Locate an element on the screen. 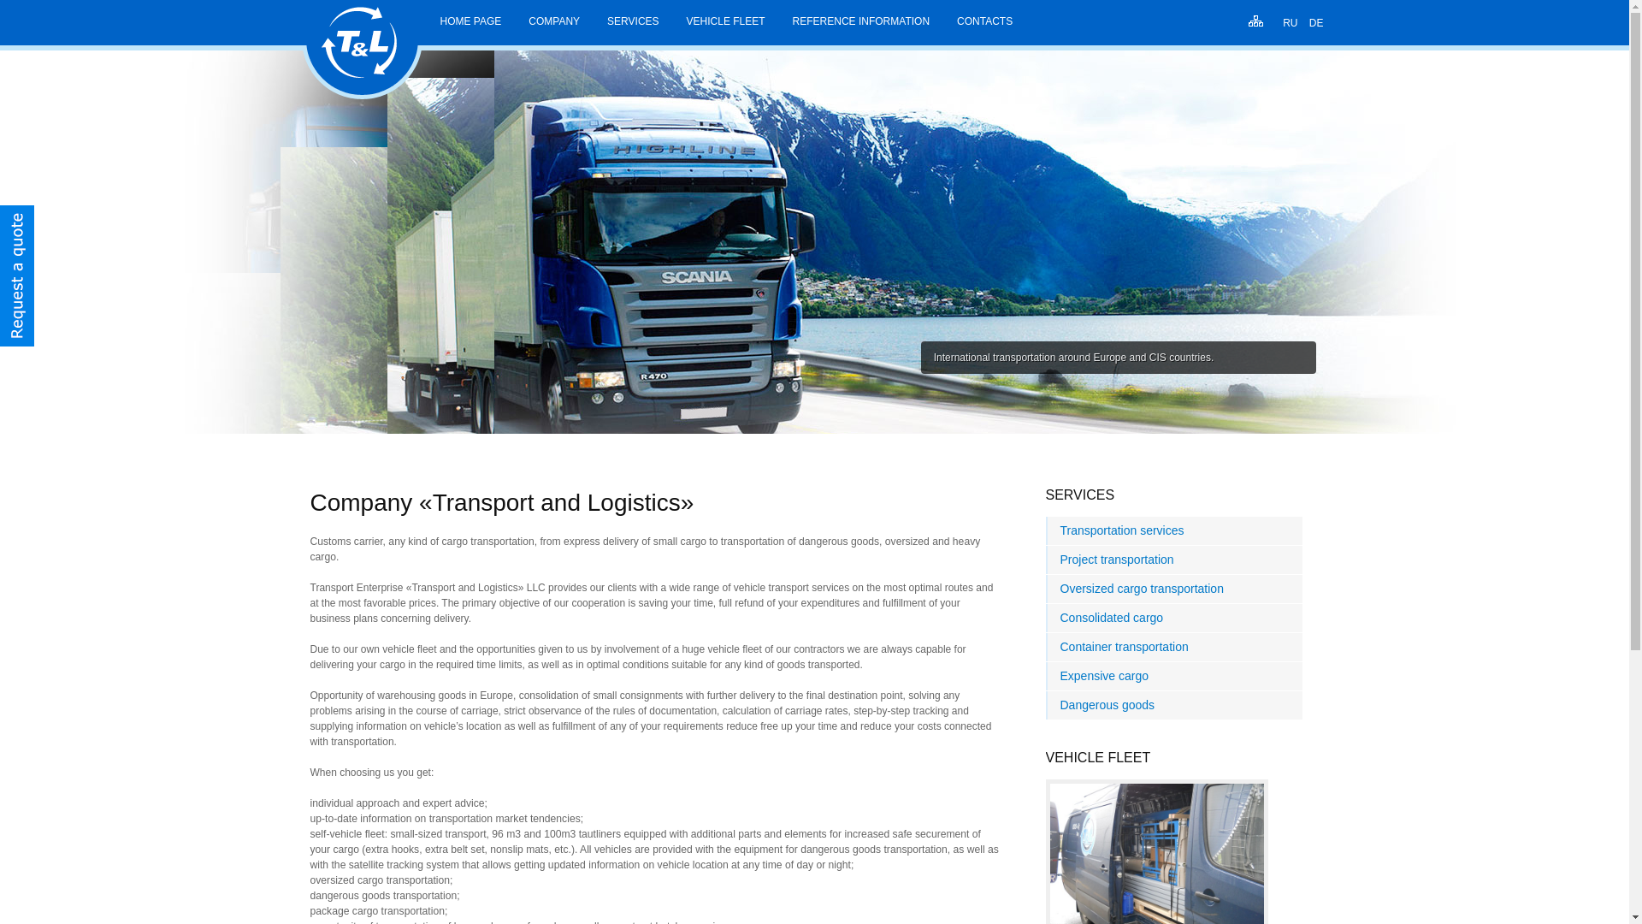 Image resolution: width=1642 pixels, height=924 pixels. Oversized cargo transportation is located at coordinates (1173, 589).